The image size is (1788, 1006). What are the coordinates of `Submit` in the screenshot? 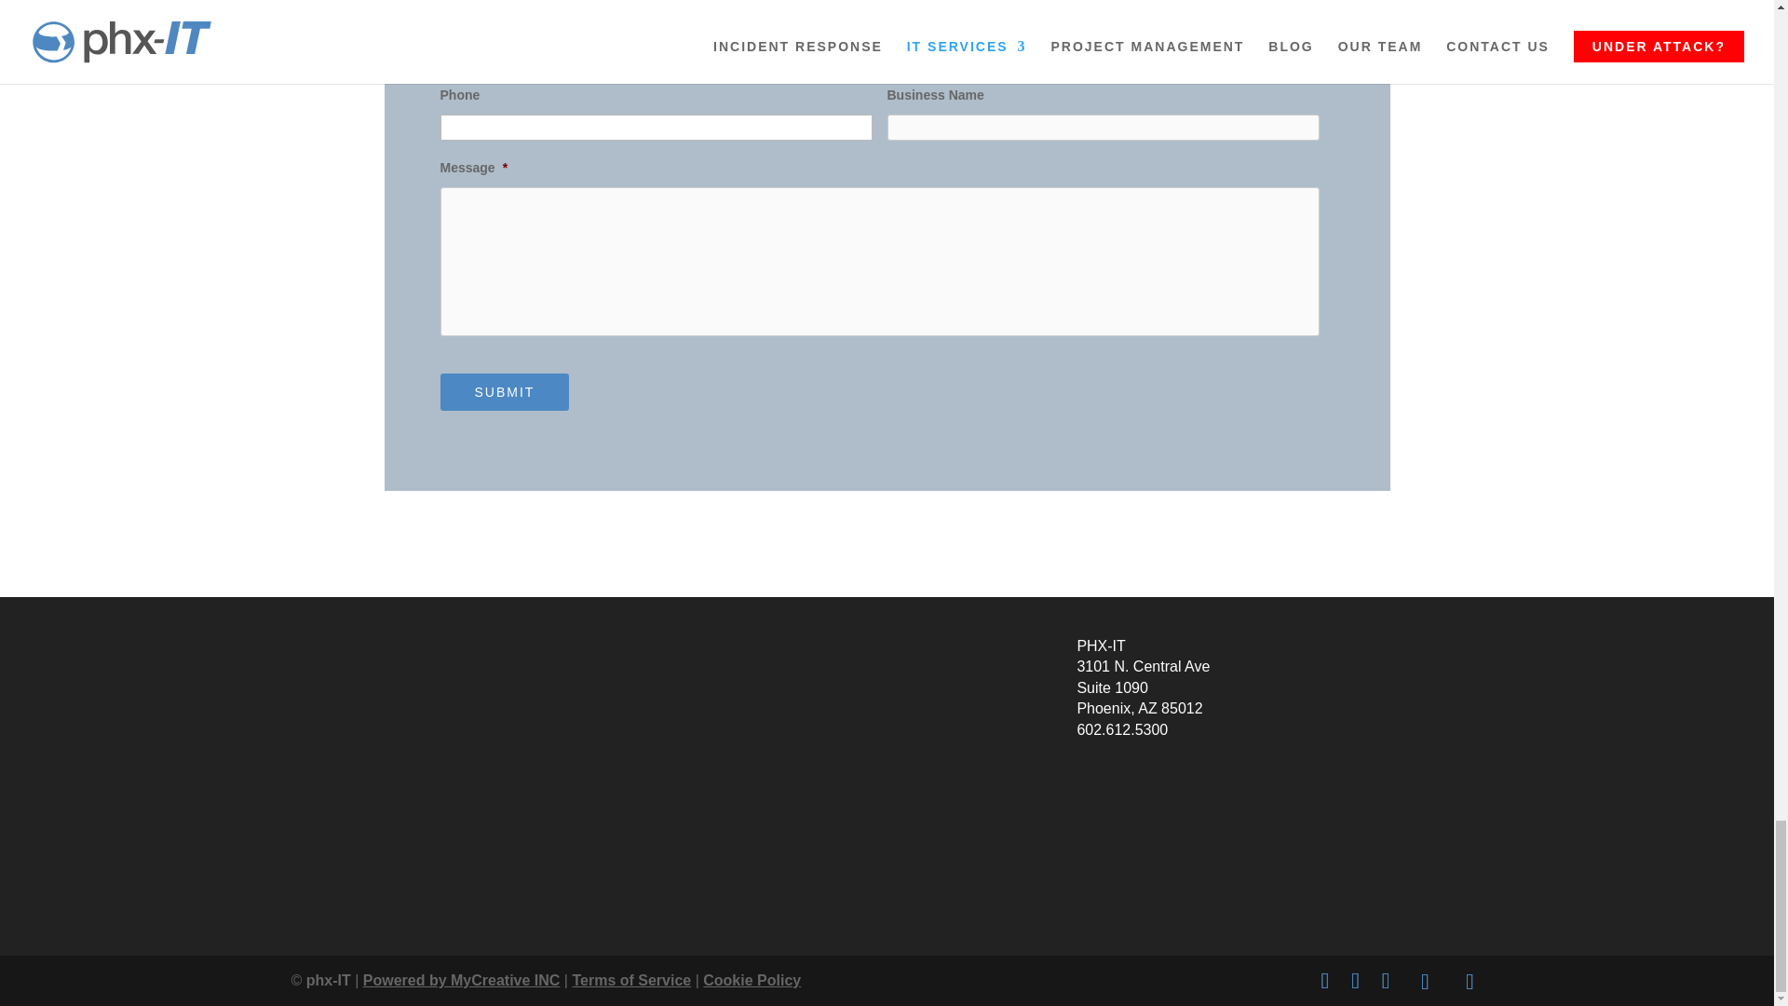 It's located at (504, 391).